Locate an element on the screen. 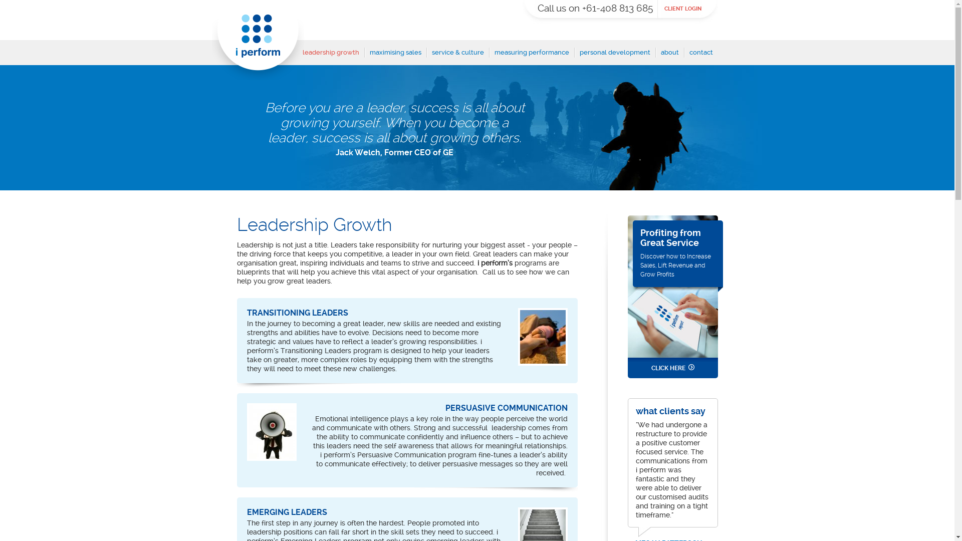  contact is located at coordinates (701, 56).